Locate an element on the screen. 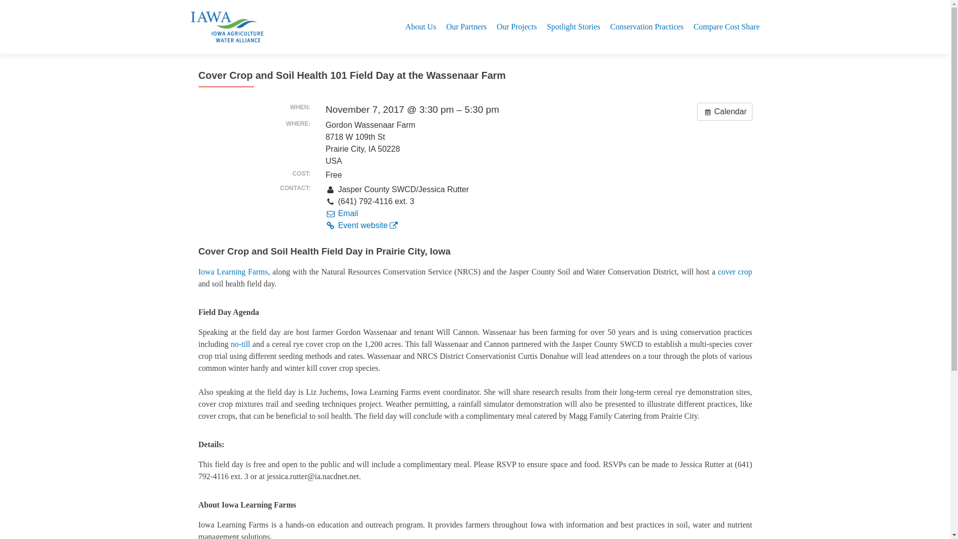  Spotlight Stories is located at coordinates (574, 26).